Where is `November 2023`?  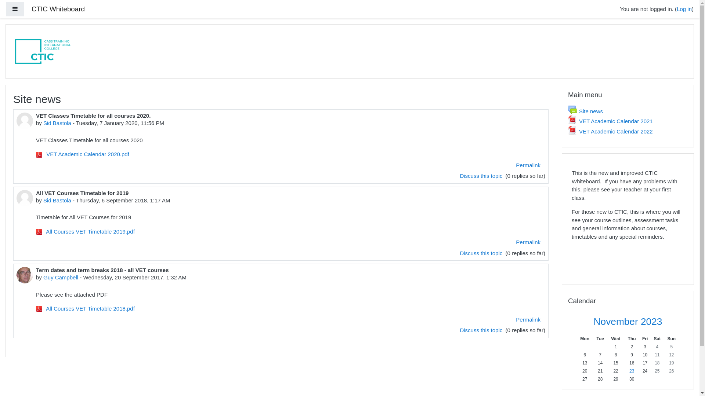
November 2023 is located at coordinates (628, 322).